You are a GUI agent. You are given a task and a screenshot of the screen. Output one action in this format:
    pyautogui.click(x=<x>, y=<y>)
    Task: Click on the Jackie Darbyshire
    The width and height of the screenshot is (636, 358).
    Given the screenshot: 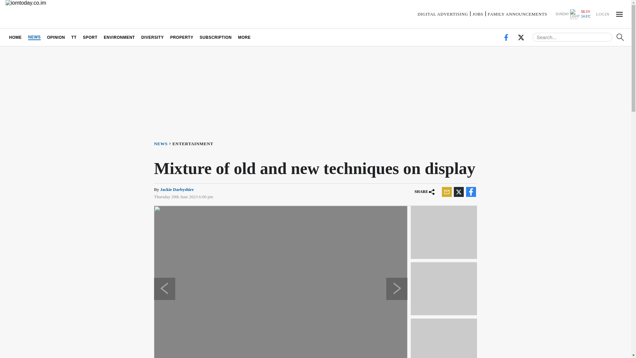 What is the action you would take?
    pyautogui.click(x=177, y=189)
    